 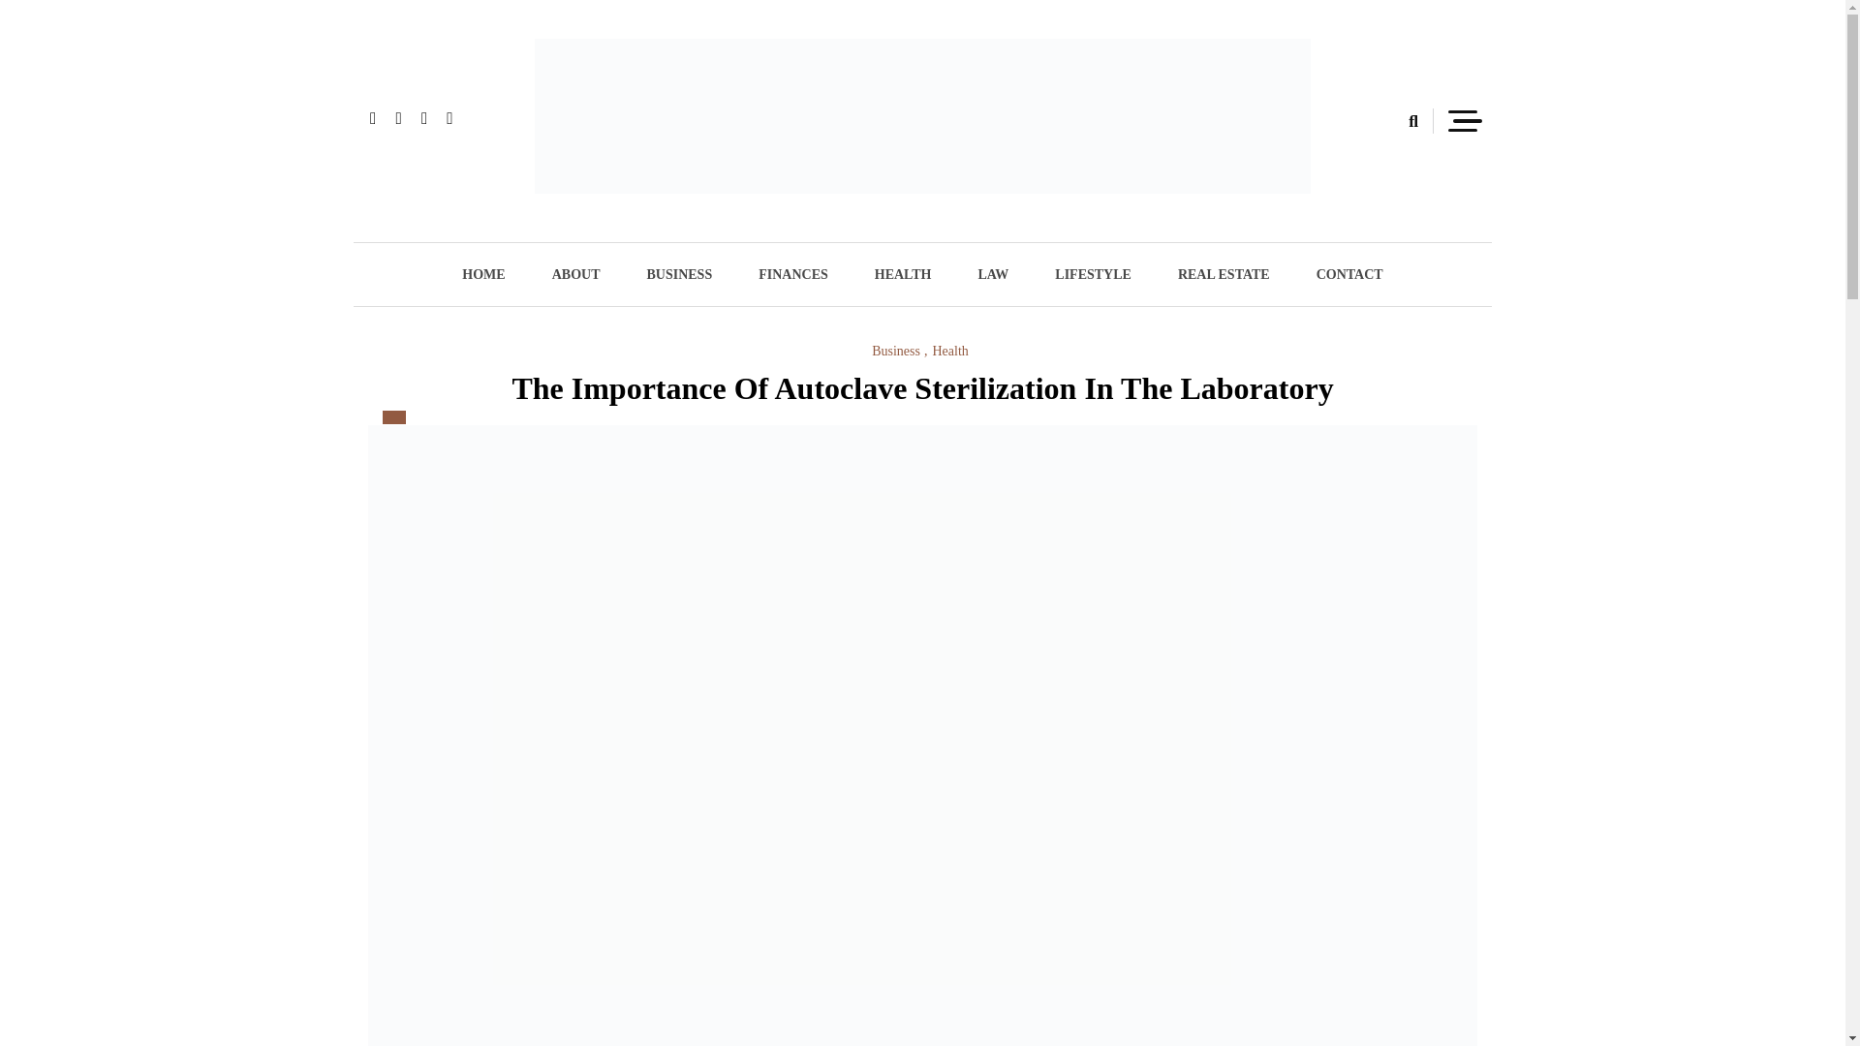 I want to click on REAL ESTATE, so click(x=1224, y=274).